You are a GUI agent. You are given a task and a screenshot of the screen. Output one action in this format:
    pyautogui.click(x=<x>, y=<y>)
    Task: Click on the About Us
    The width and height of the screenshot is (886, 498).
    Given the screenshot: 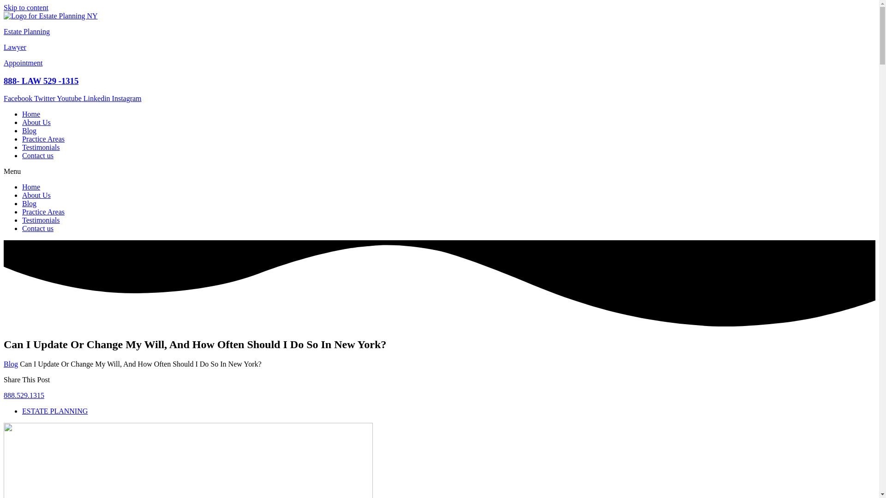 What is the action you would take?
    pyautogui.click(x=36, y=195)
    